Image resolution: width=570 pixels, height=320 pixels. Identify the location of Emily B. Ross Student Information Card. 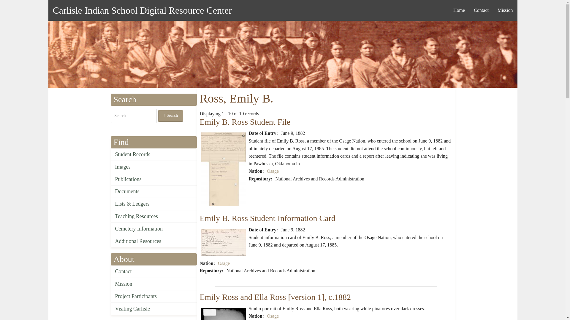
(223, 242).